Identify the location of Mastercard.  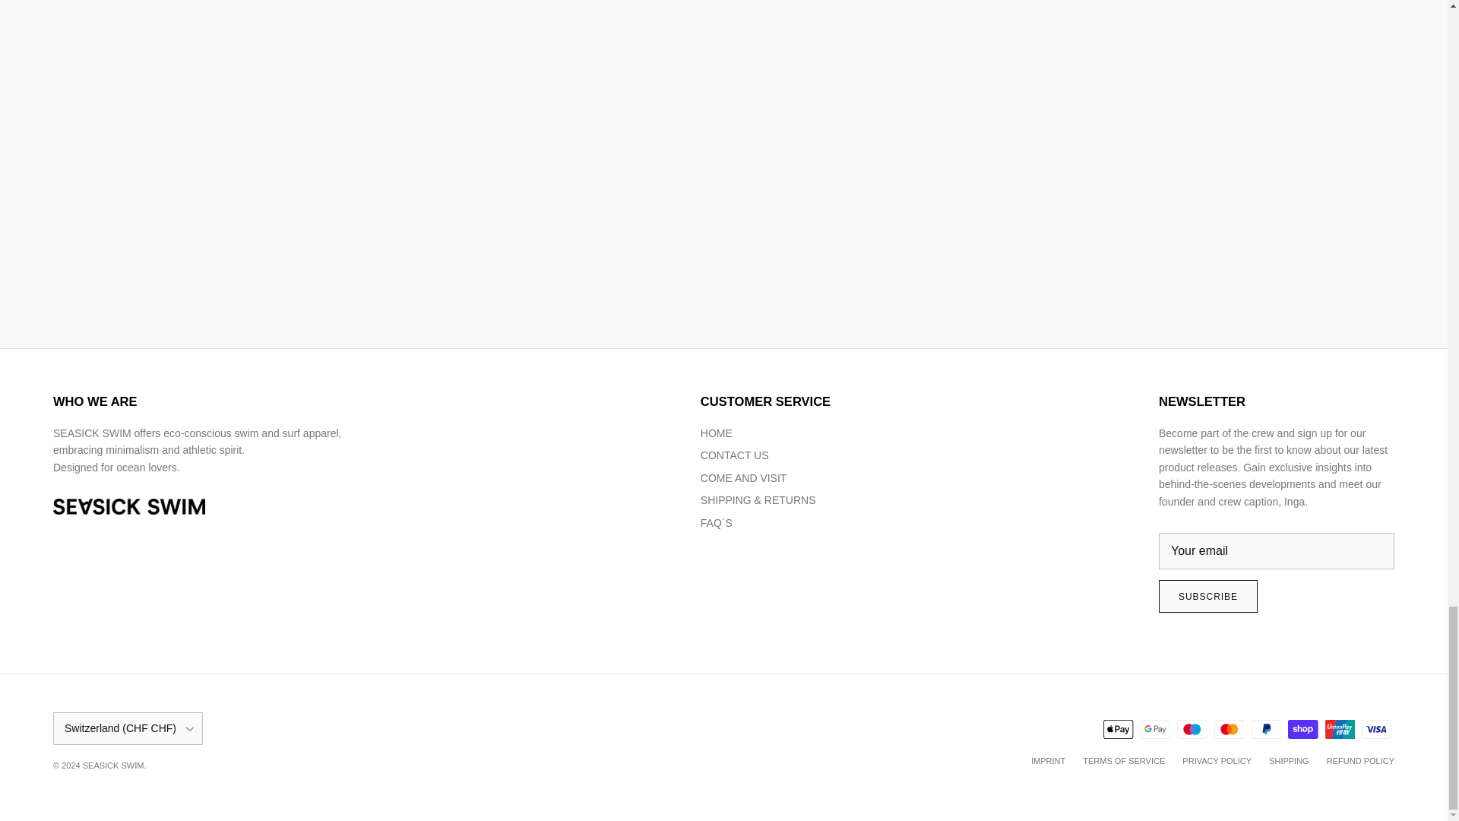
(1229, 730).